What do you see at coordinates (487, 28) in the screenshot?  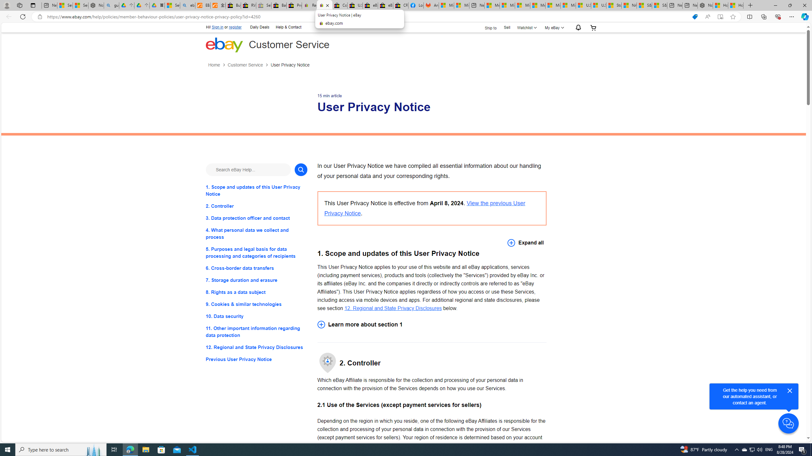 I see `Ship to` at bounding box center [487, 28].